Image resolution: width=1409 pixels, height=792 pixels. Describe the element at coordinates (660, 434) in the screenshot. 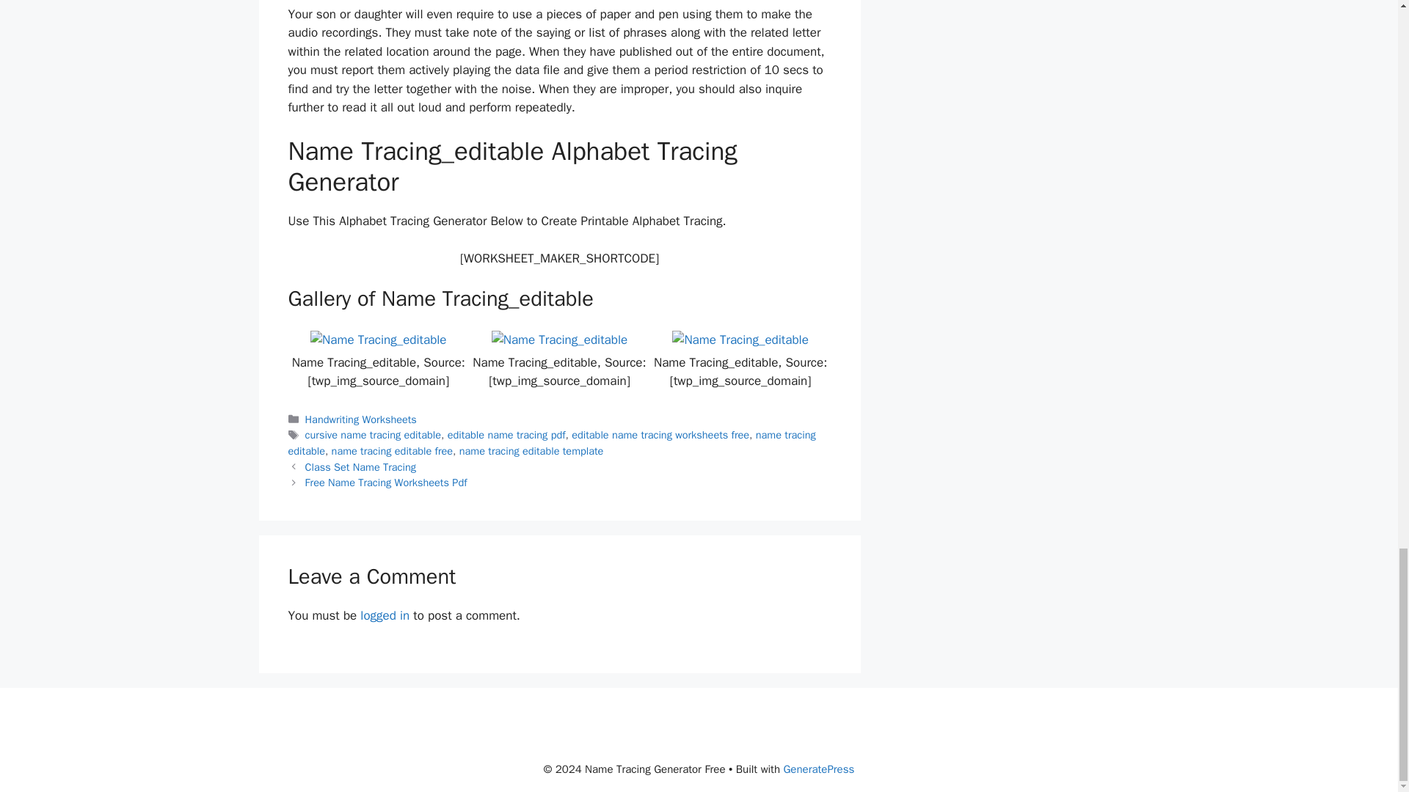

I see `editable name tracing worksheets free` at that location.